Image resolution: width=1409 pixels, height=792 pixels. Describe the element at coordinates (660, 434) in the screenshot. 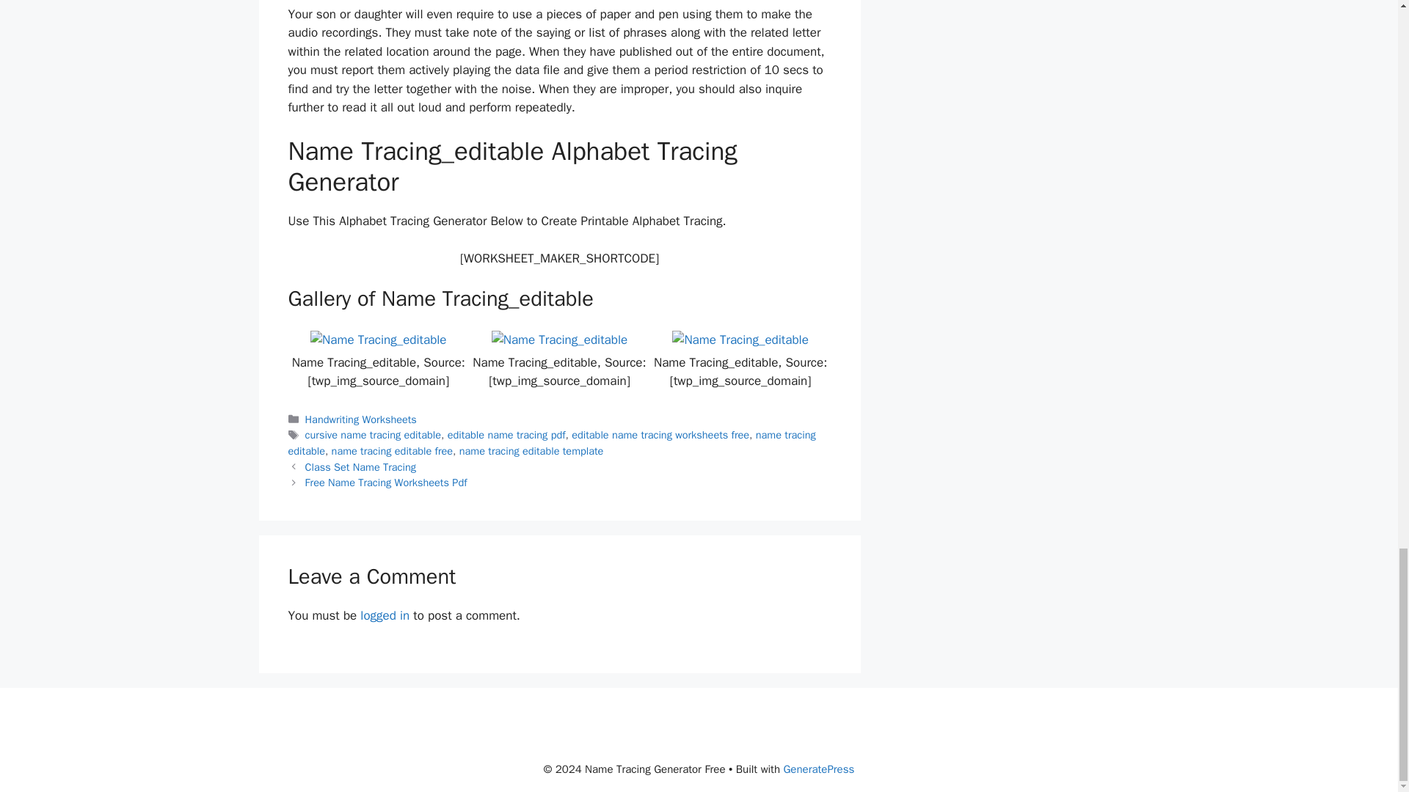

I see `editable name tracing worksheets free` at that location.